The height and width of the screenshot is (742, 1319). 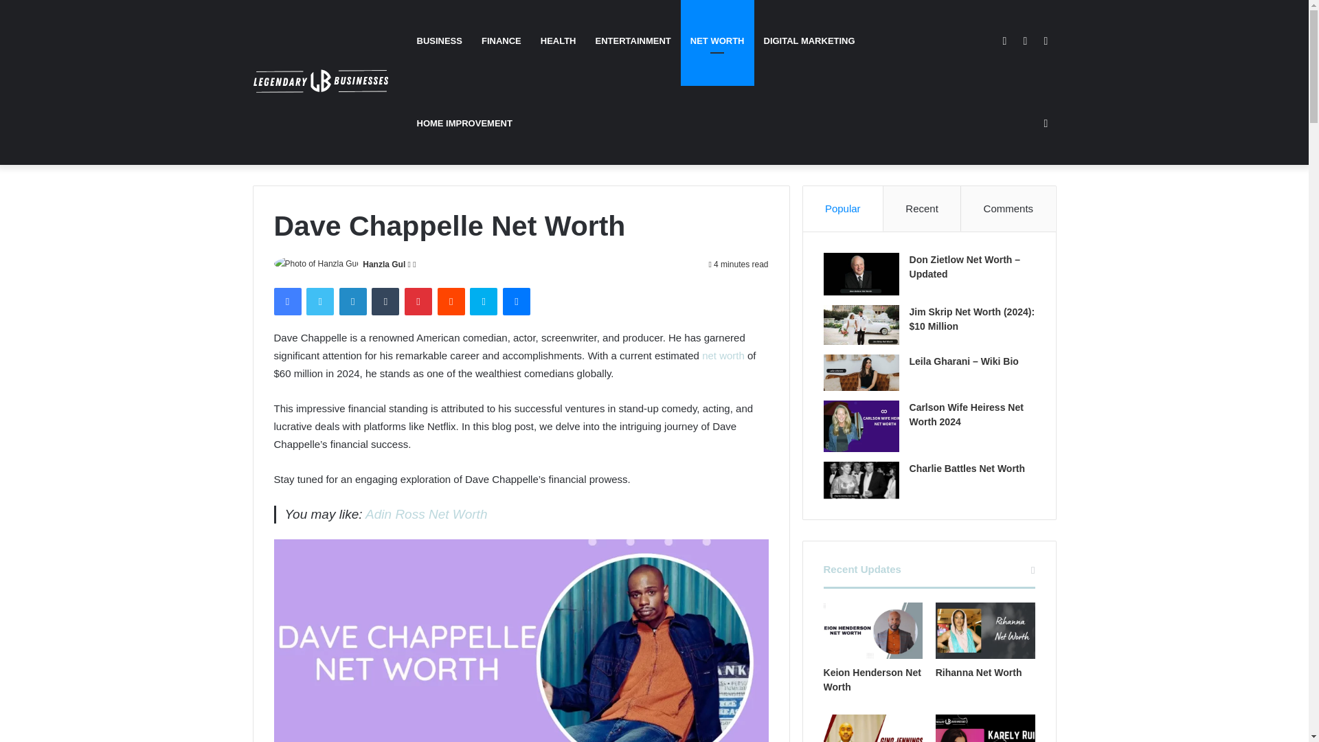 I want to click on NET WORTH, so click(x=717, y=41).